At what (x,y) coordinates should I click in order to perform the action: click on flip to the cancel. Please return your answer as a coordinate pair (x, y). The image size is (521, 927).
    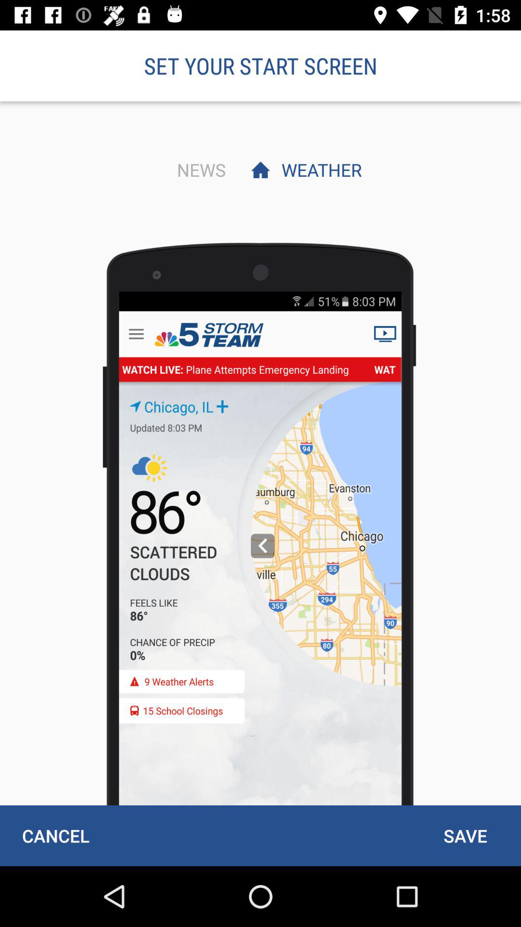
    Looking at the image, I should click on (55, 835).